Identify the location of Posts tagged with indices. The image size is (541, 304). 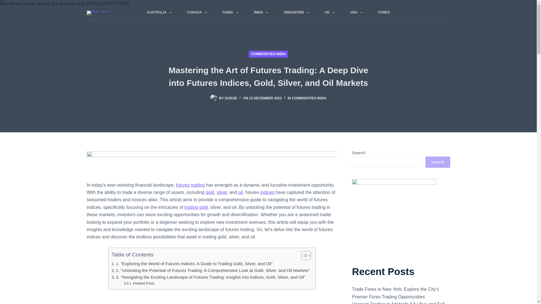
(267, 193).